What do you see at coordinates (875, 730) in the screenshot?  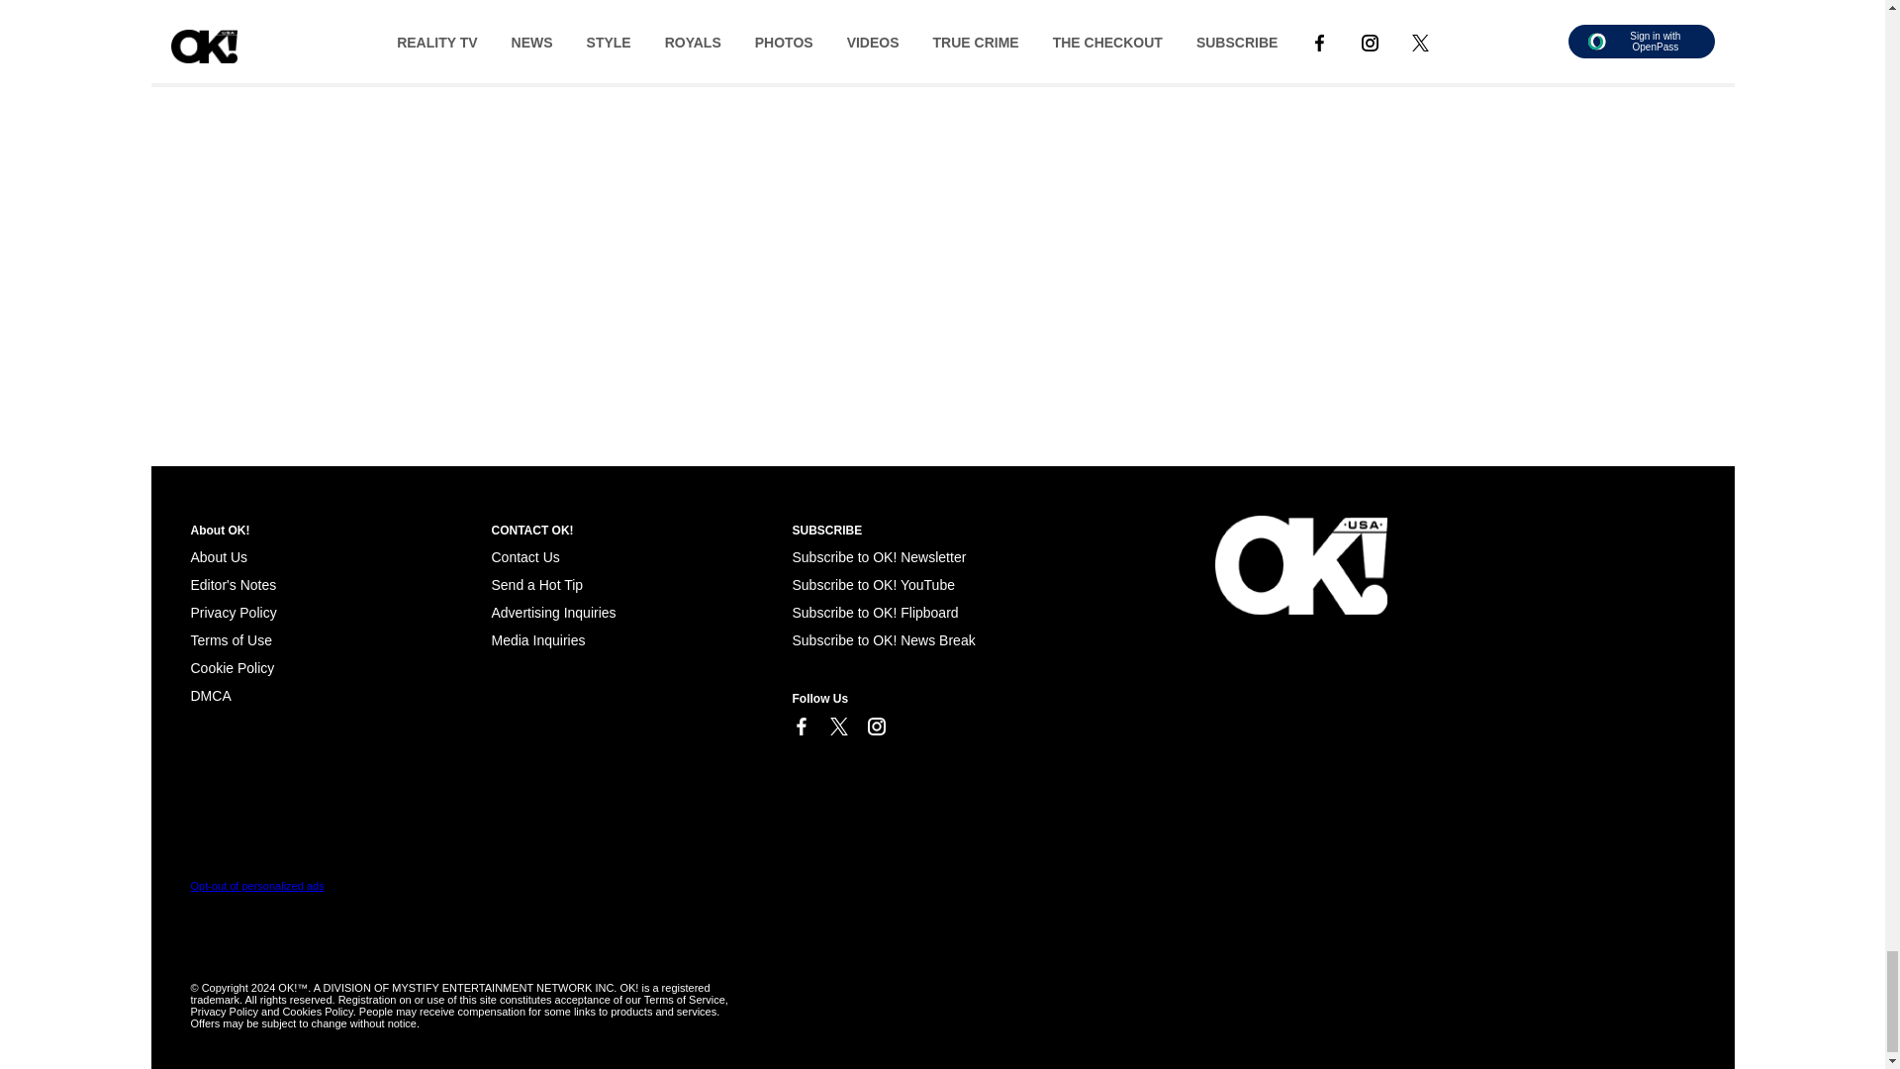 I see `Link to Instagram` at bounding box center [875, 730].